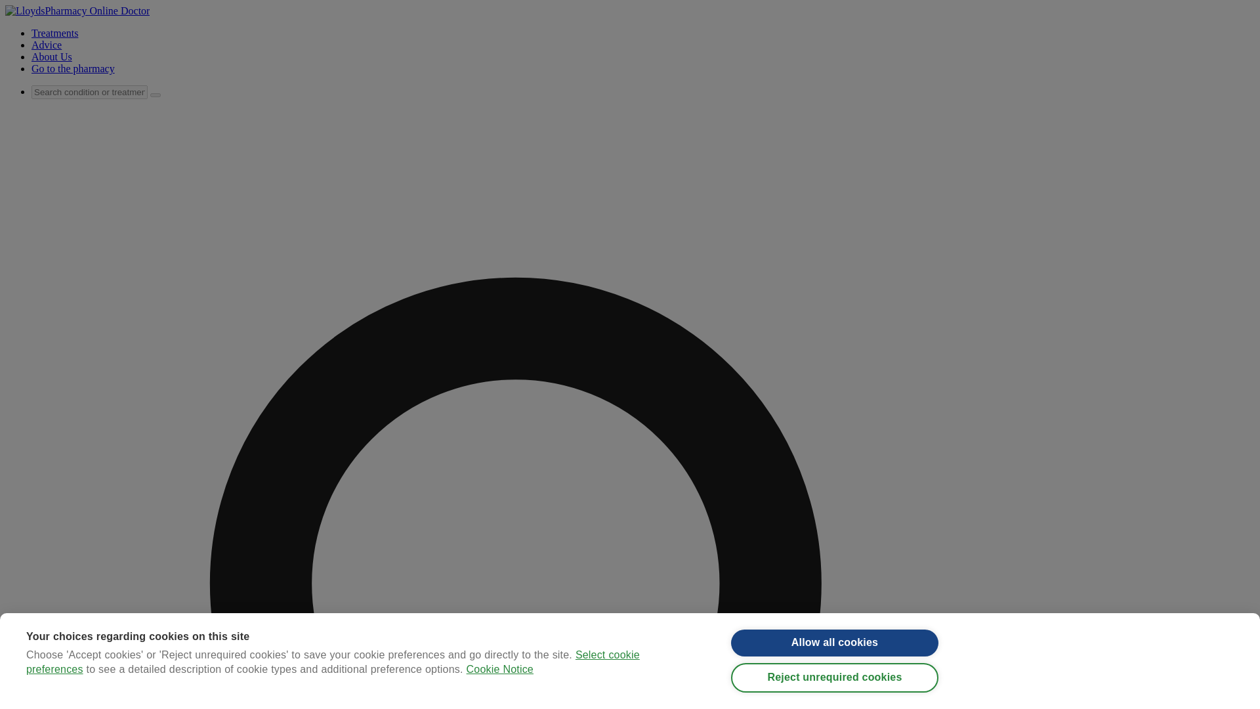 This screenshot has width=1260, height=709. What do you see at coordinates (835, 654) in the screenshot?
I see `Allow all cookies` at bounding box center [835, 654].